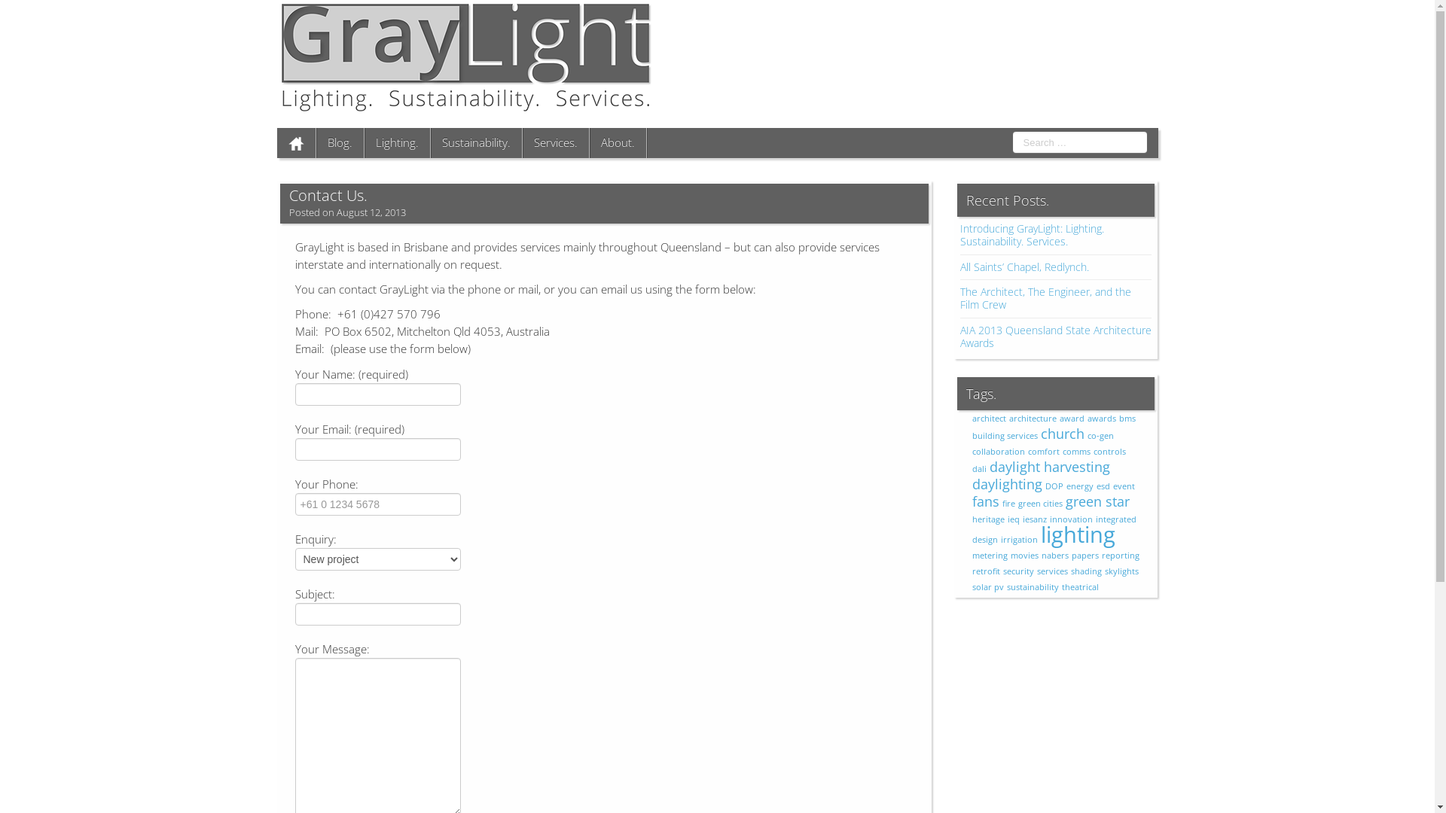  I want to click on security, so click(1018, 571).